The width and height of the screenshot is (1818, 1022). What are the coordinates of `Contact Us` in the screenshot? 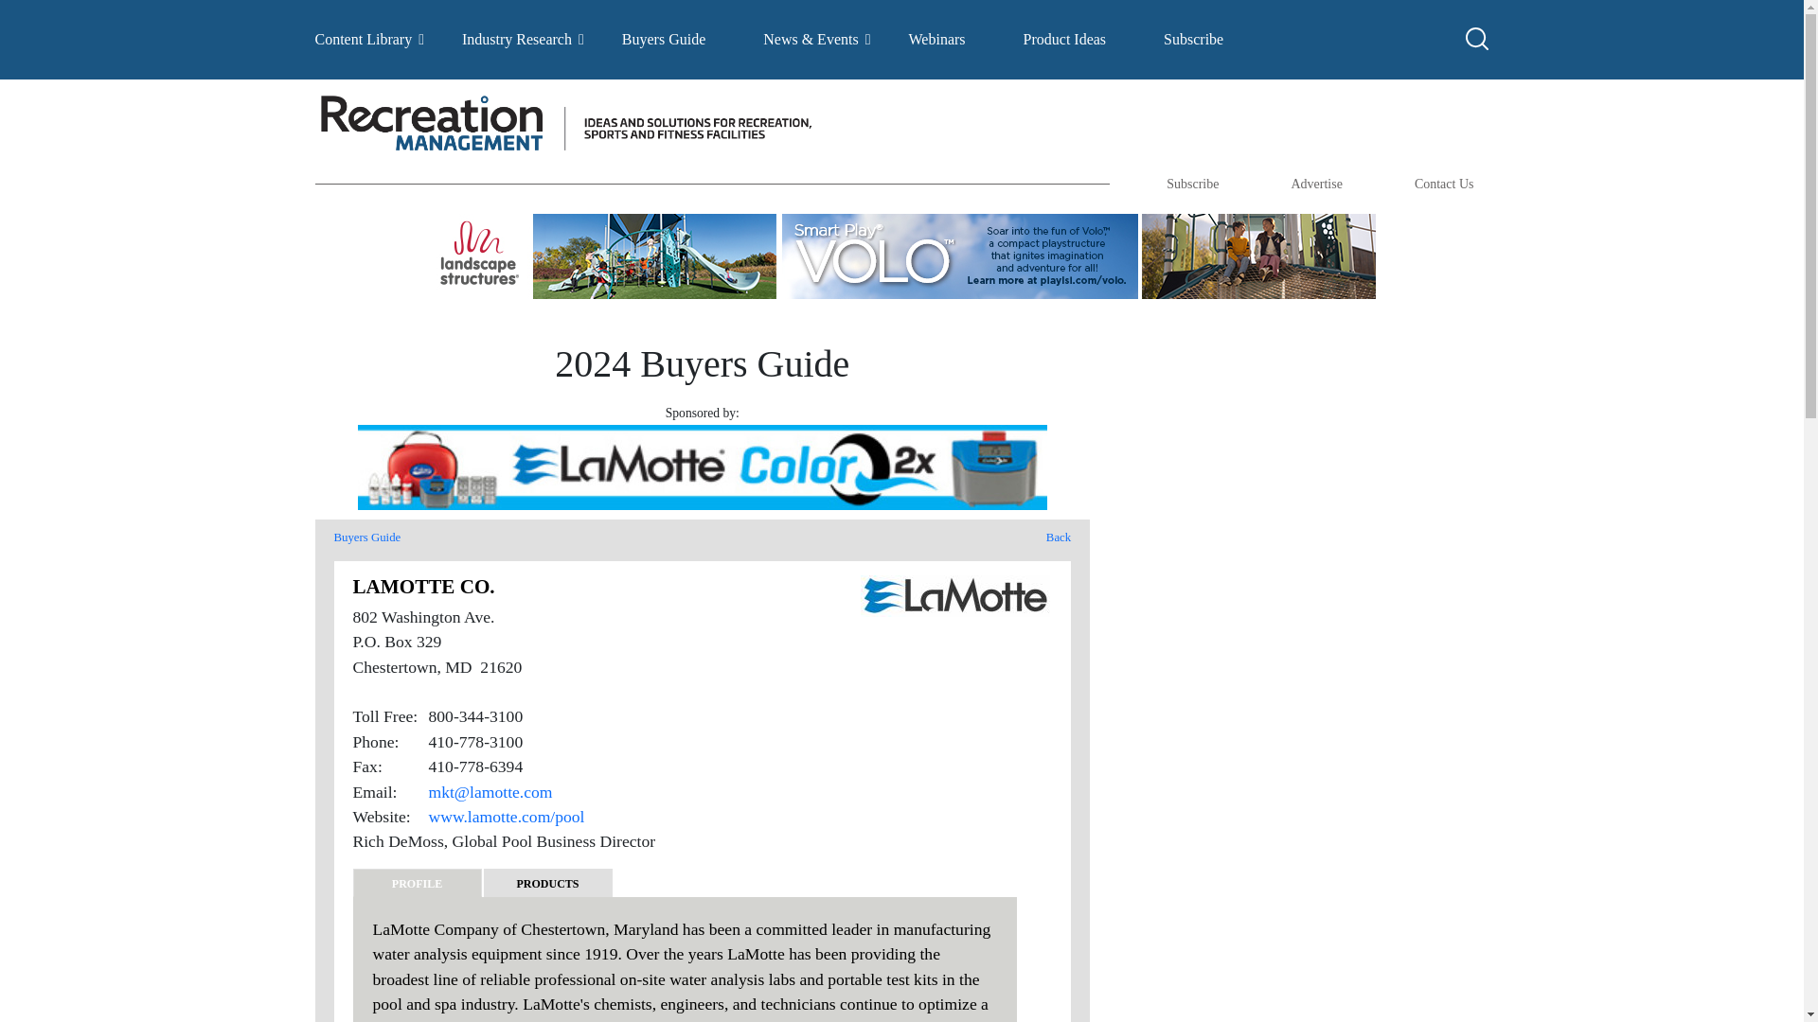 It's located at (1444, 184).